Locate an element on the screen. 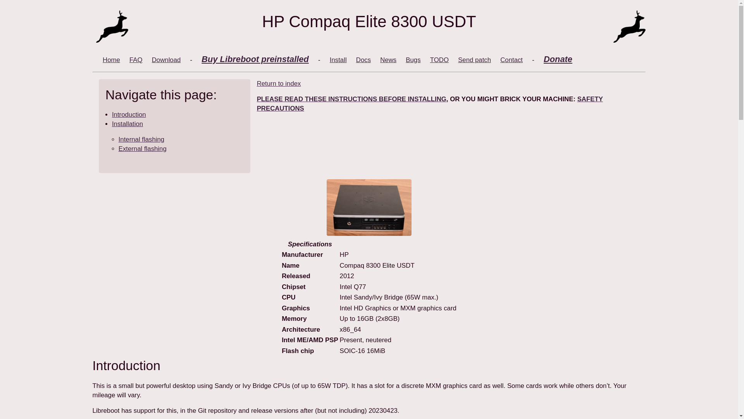 The height and width of the screenshot is (419, 744). Introduction is located at coordinates (129, 114).